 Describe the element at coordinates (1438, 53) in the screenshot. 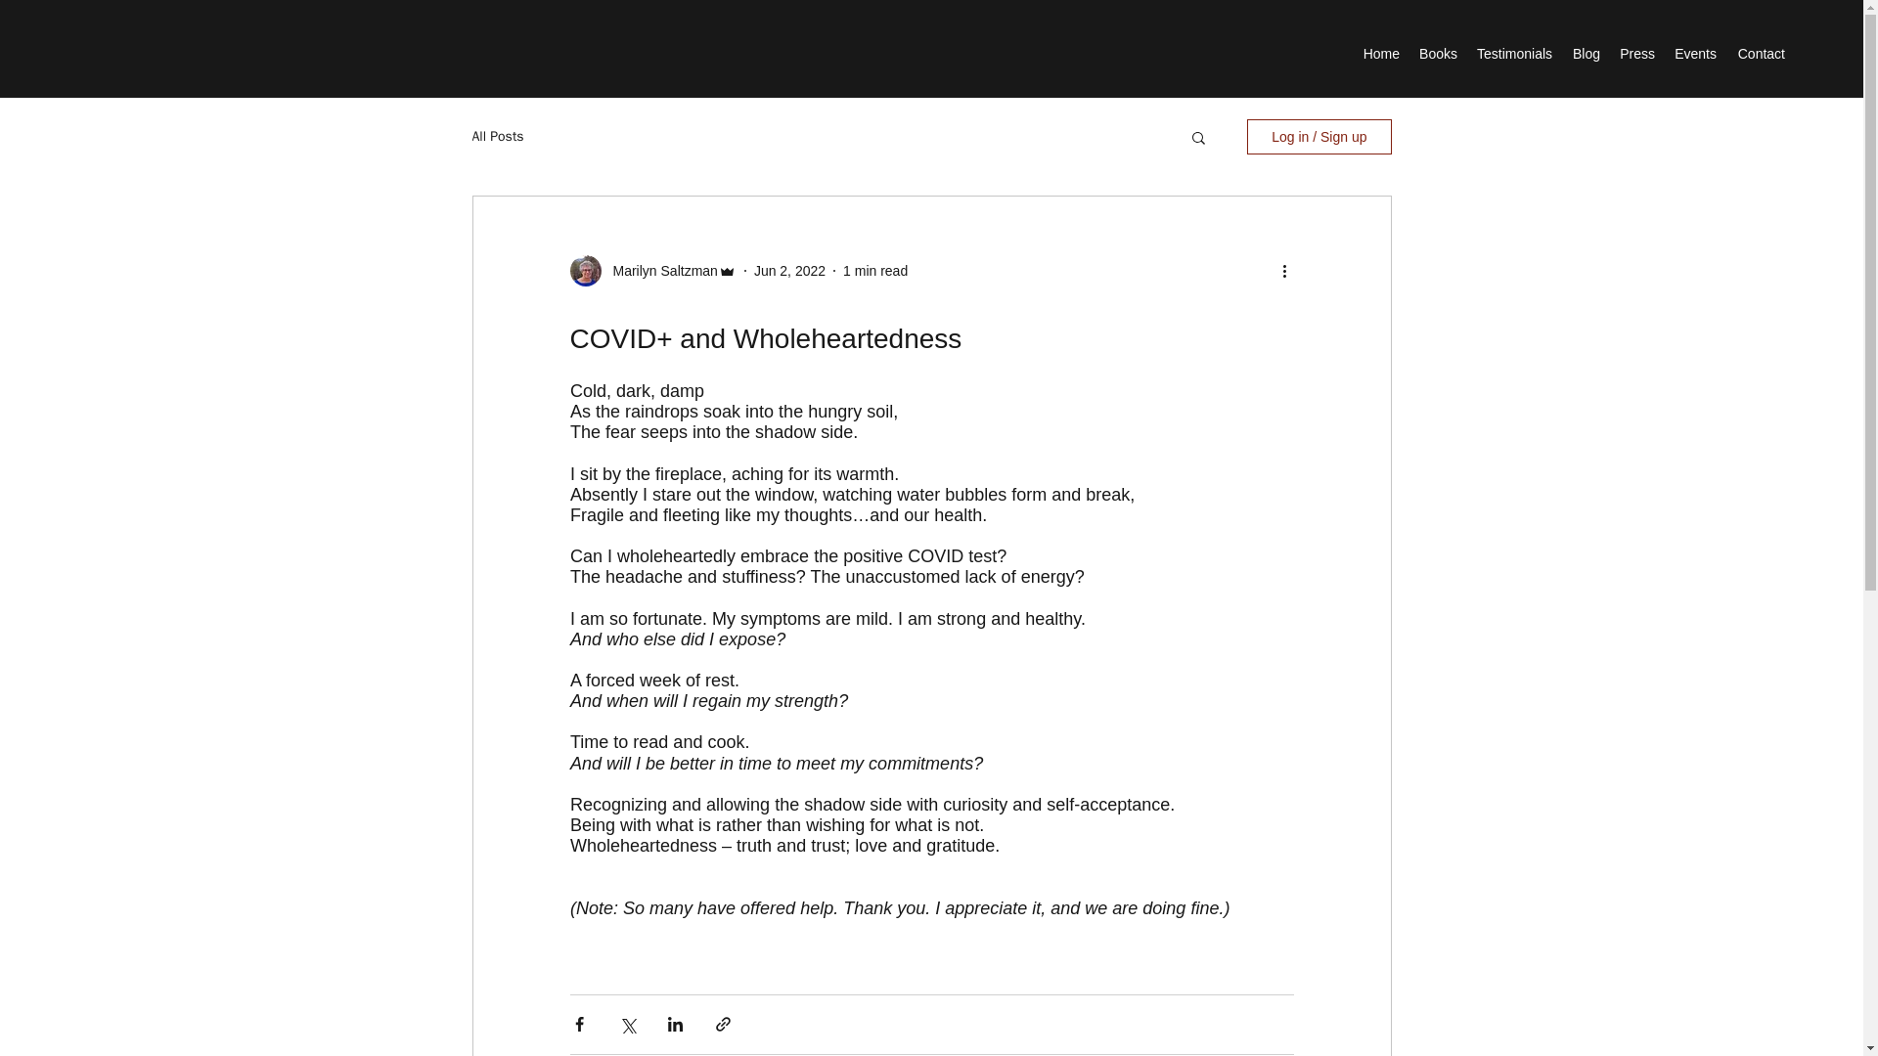

I see `Books` at that location.